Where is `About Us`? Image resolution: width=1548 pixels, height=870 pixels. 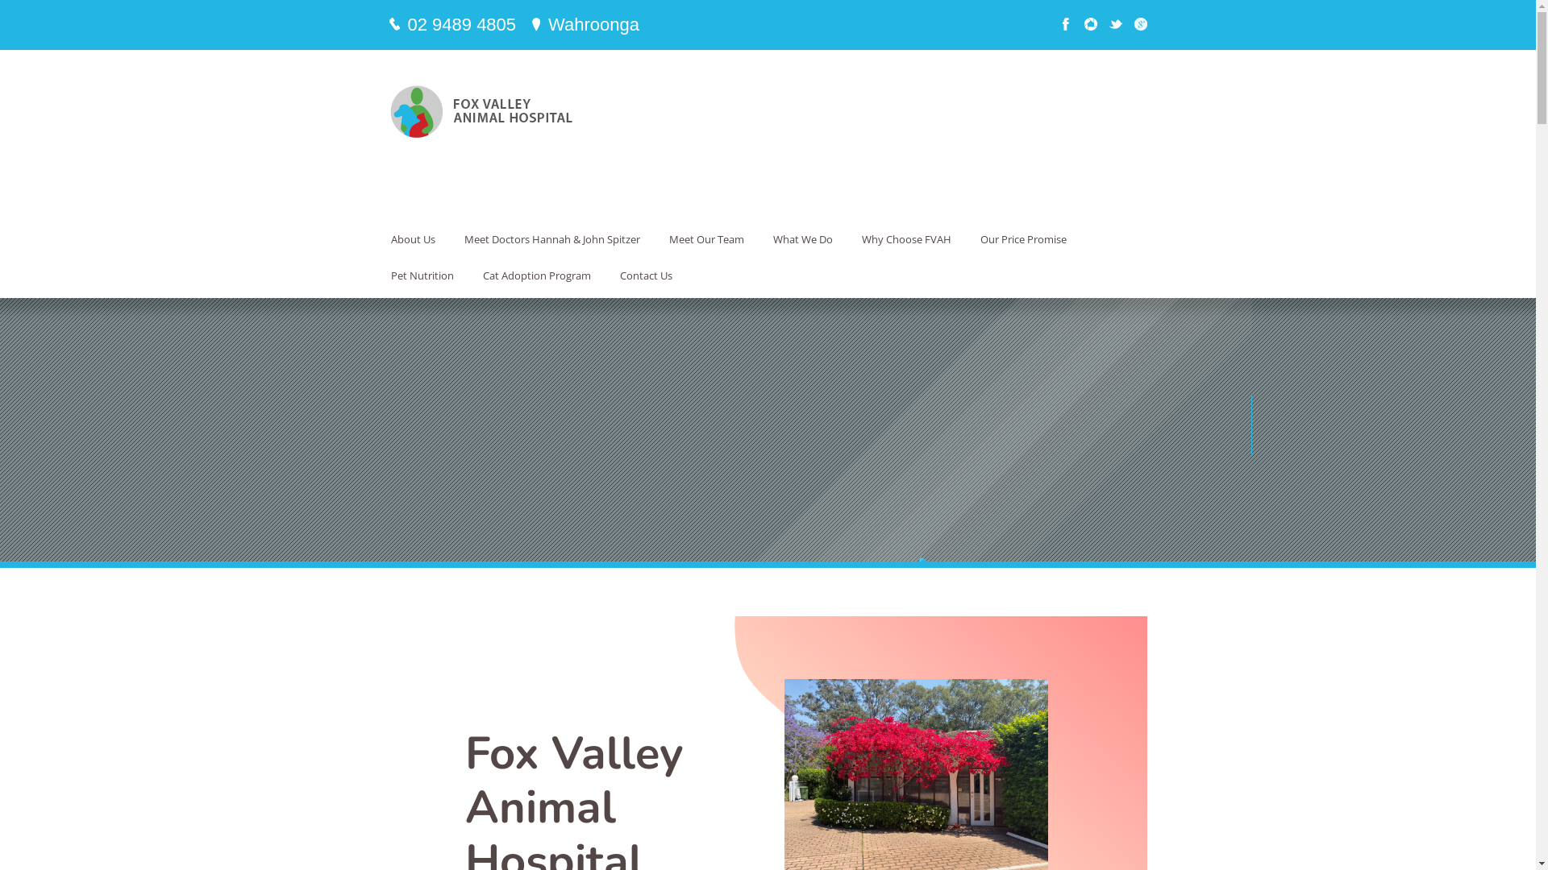
About Us is located at coordinates (411, 239).